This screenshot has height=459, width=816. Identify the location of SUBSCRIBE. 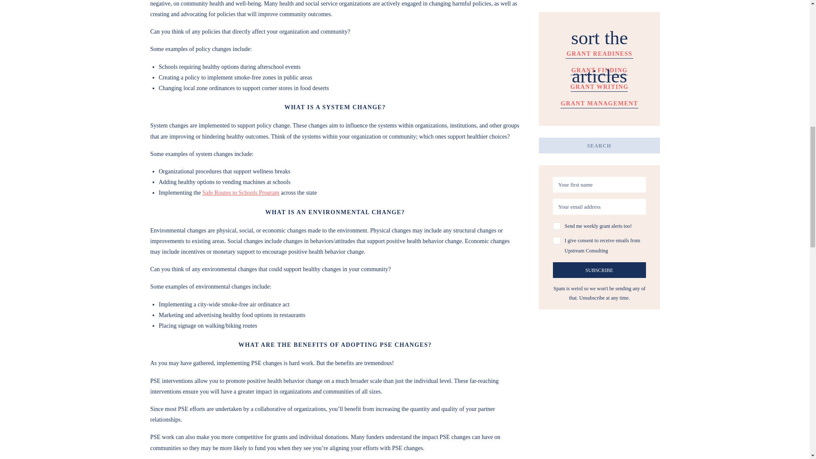
(598, 270).